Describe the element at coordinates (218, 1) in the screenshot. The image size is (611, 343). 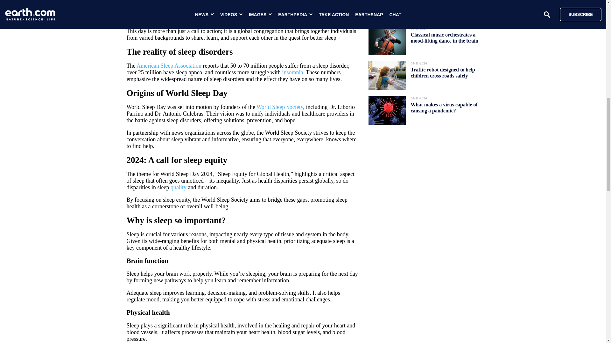
I see `disorders` at that location.